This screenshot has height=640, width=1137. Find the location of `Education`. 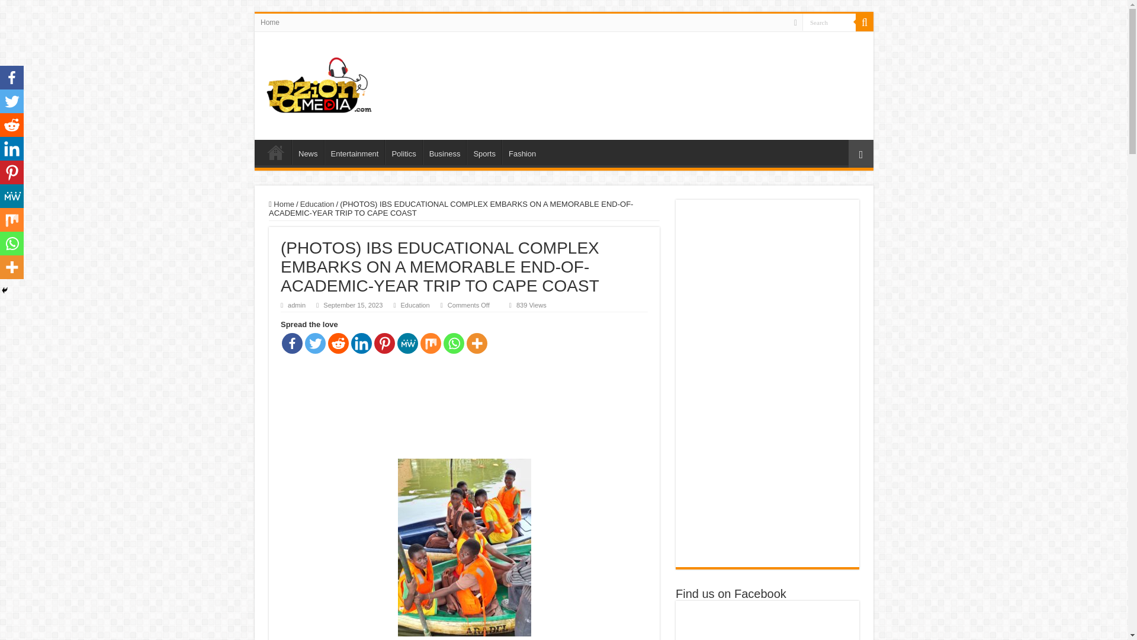

Education is located at coordinates (317, 204).